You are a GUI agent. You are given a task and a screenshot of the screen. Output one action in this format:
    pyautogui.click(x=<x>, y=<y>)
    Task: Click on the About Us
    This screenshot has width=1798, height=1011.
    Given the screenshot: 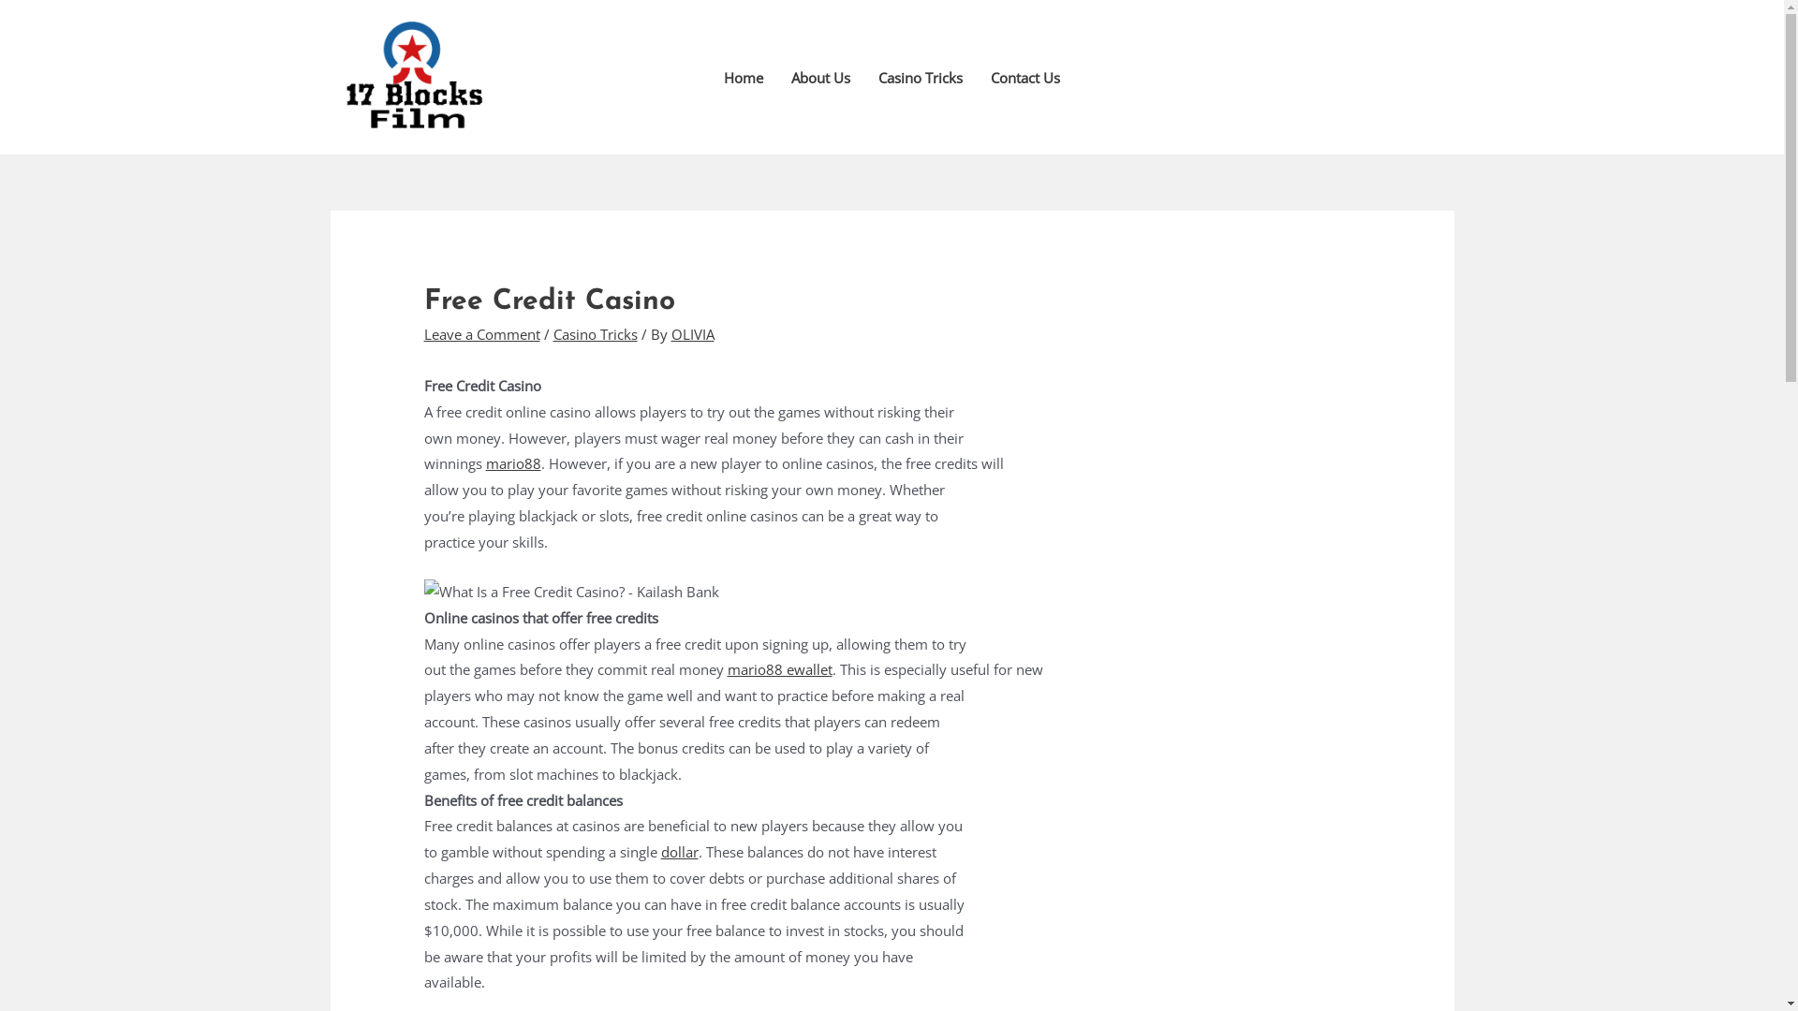 What is the action you would take?
    pyautogui.click(x=820, y=78)
    